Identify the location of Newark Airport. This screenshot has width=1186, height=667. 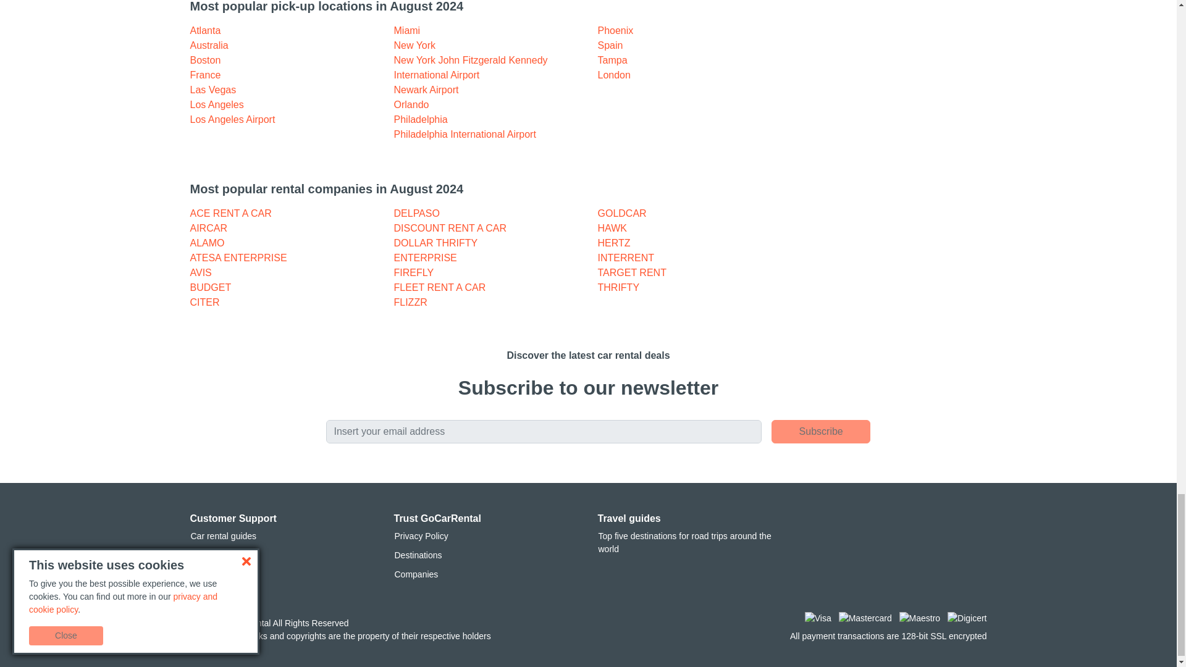
(426, 90).